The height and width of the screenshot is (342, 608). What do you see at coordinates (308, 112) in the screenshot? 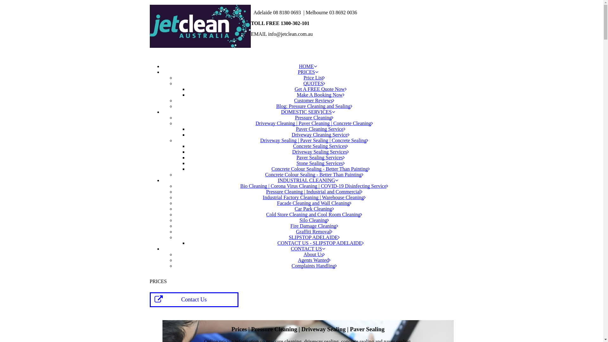
I see `DOMESTIC SERVICES` at bounding box center [308, 112].